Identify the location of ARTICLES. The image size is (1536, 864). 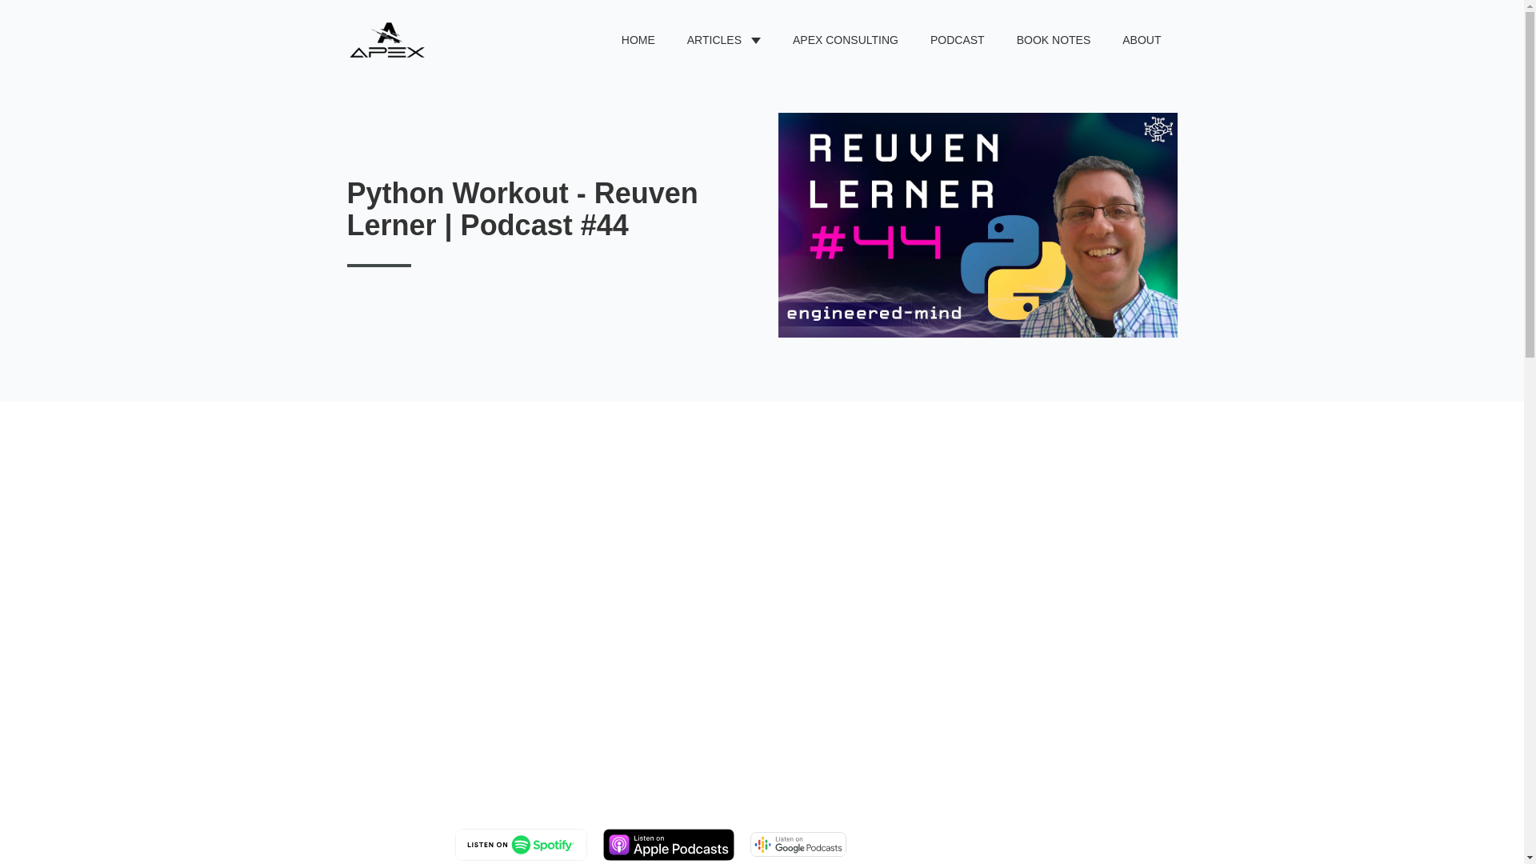
(714, 40).